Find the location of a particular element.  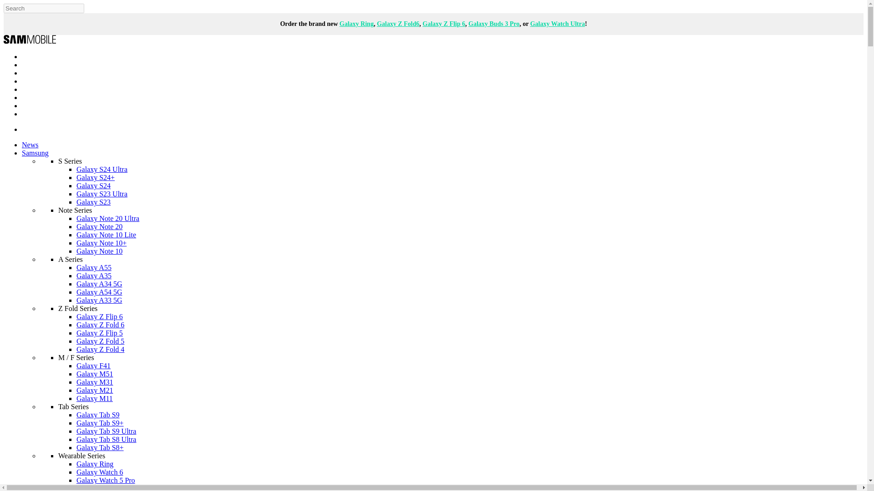

Galaxy Z Flip 5 is located at coordinates (100, 333).